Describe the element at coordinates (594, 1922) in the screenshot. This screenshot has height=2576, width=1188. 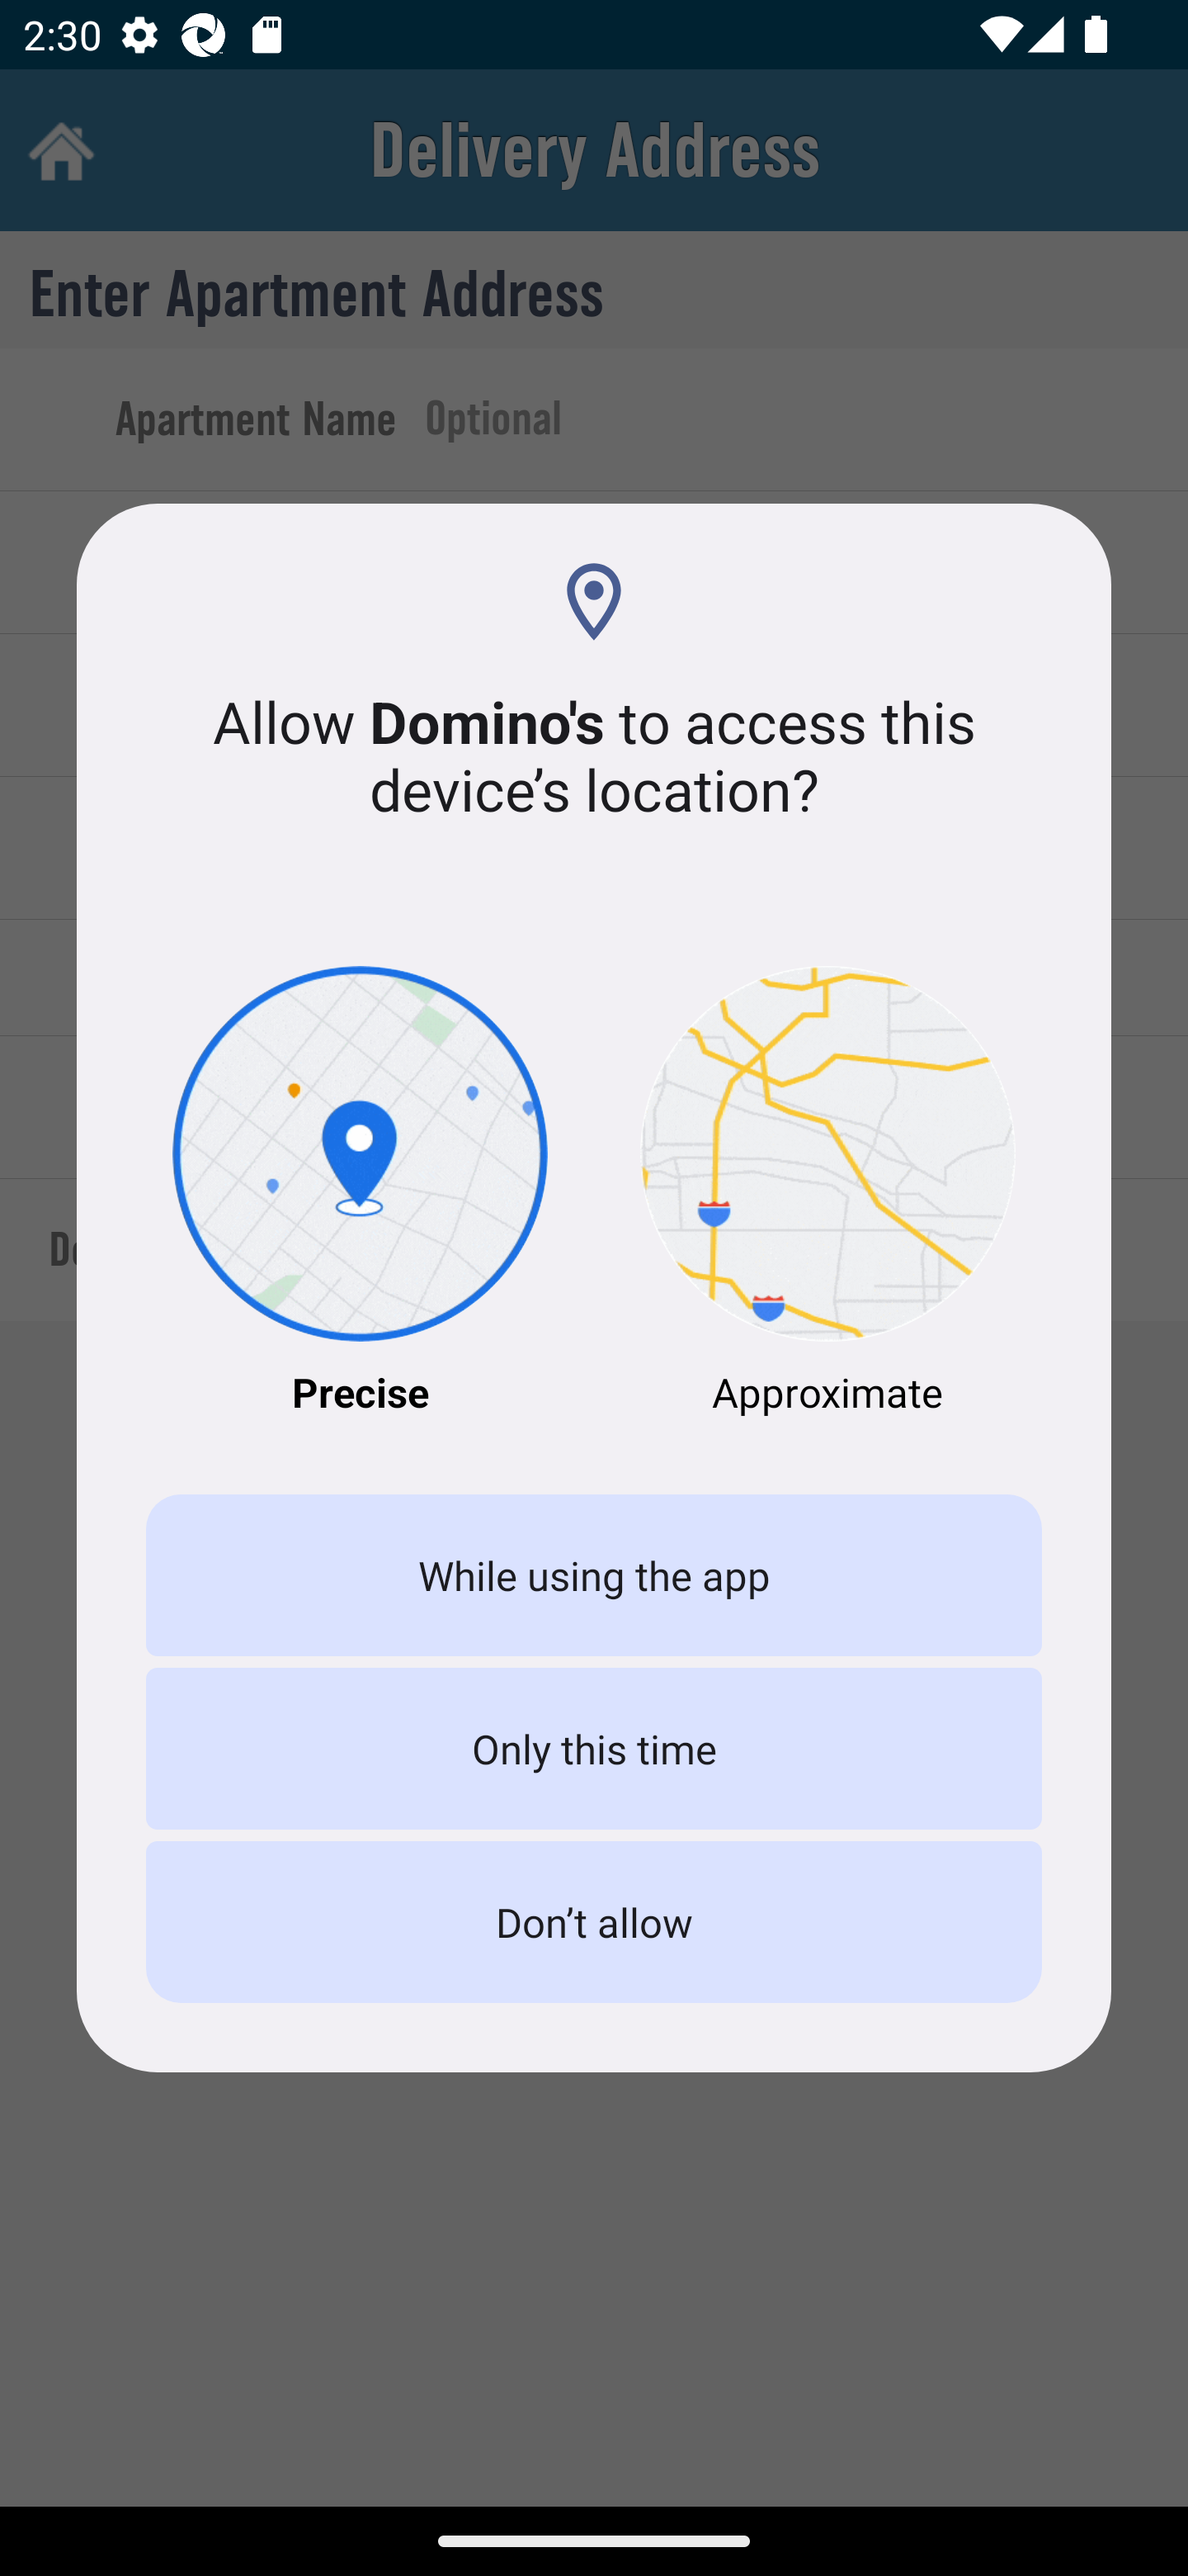
I see `Don’t allow` at that location.